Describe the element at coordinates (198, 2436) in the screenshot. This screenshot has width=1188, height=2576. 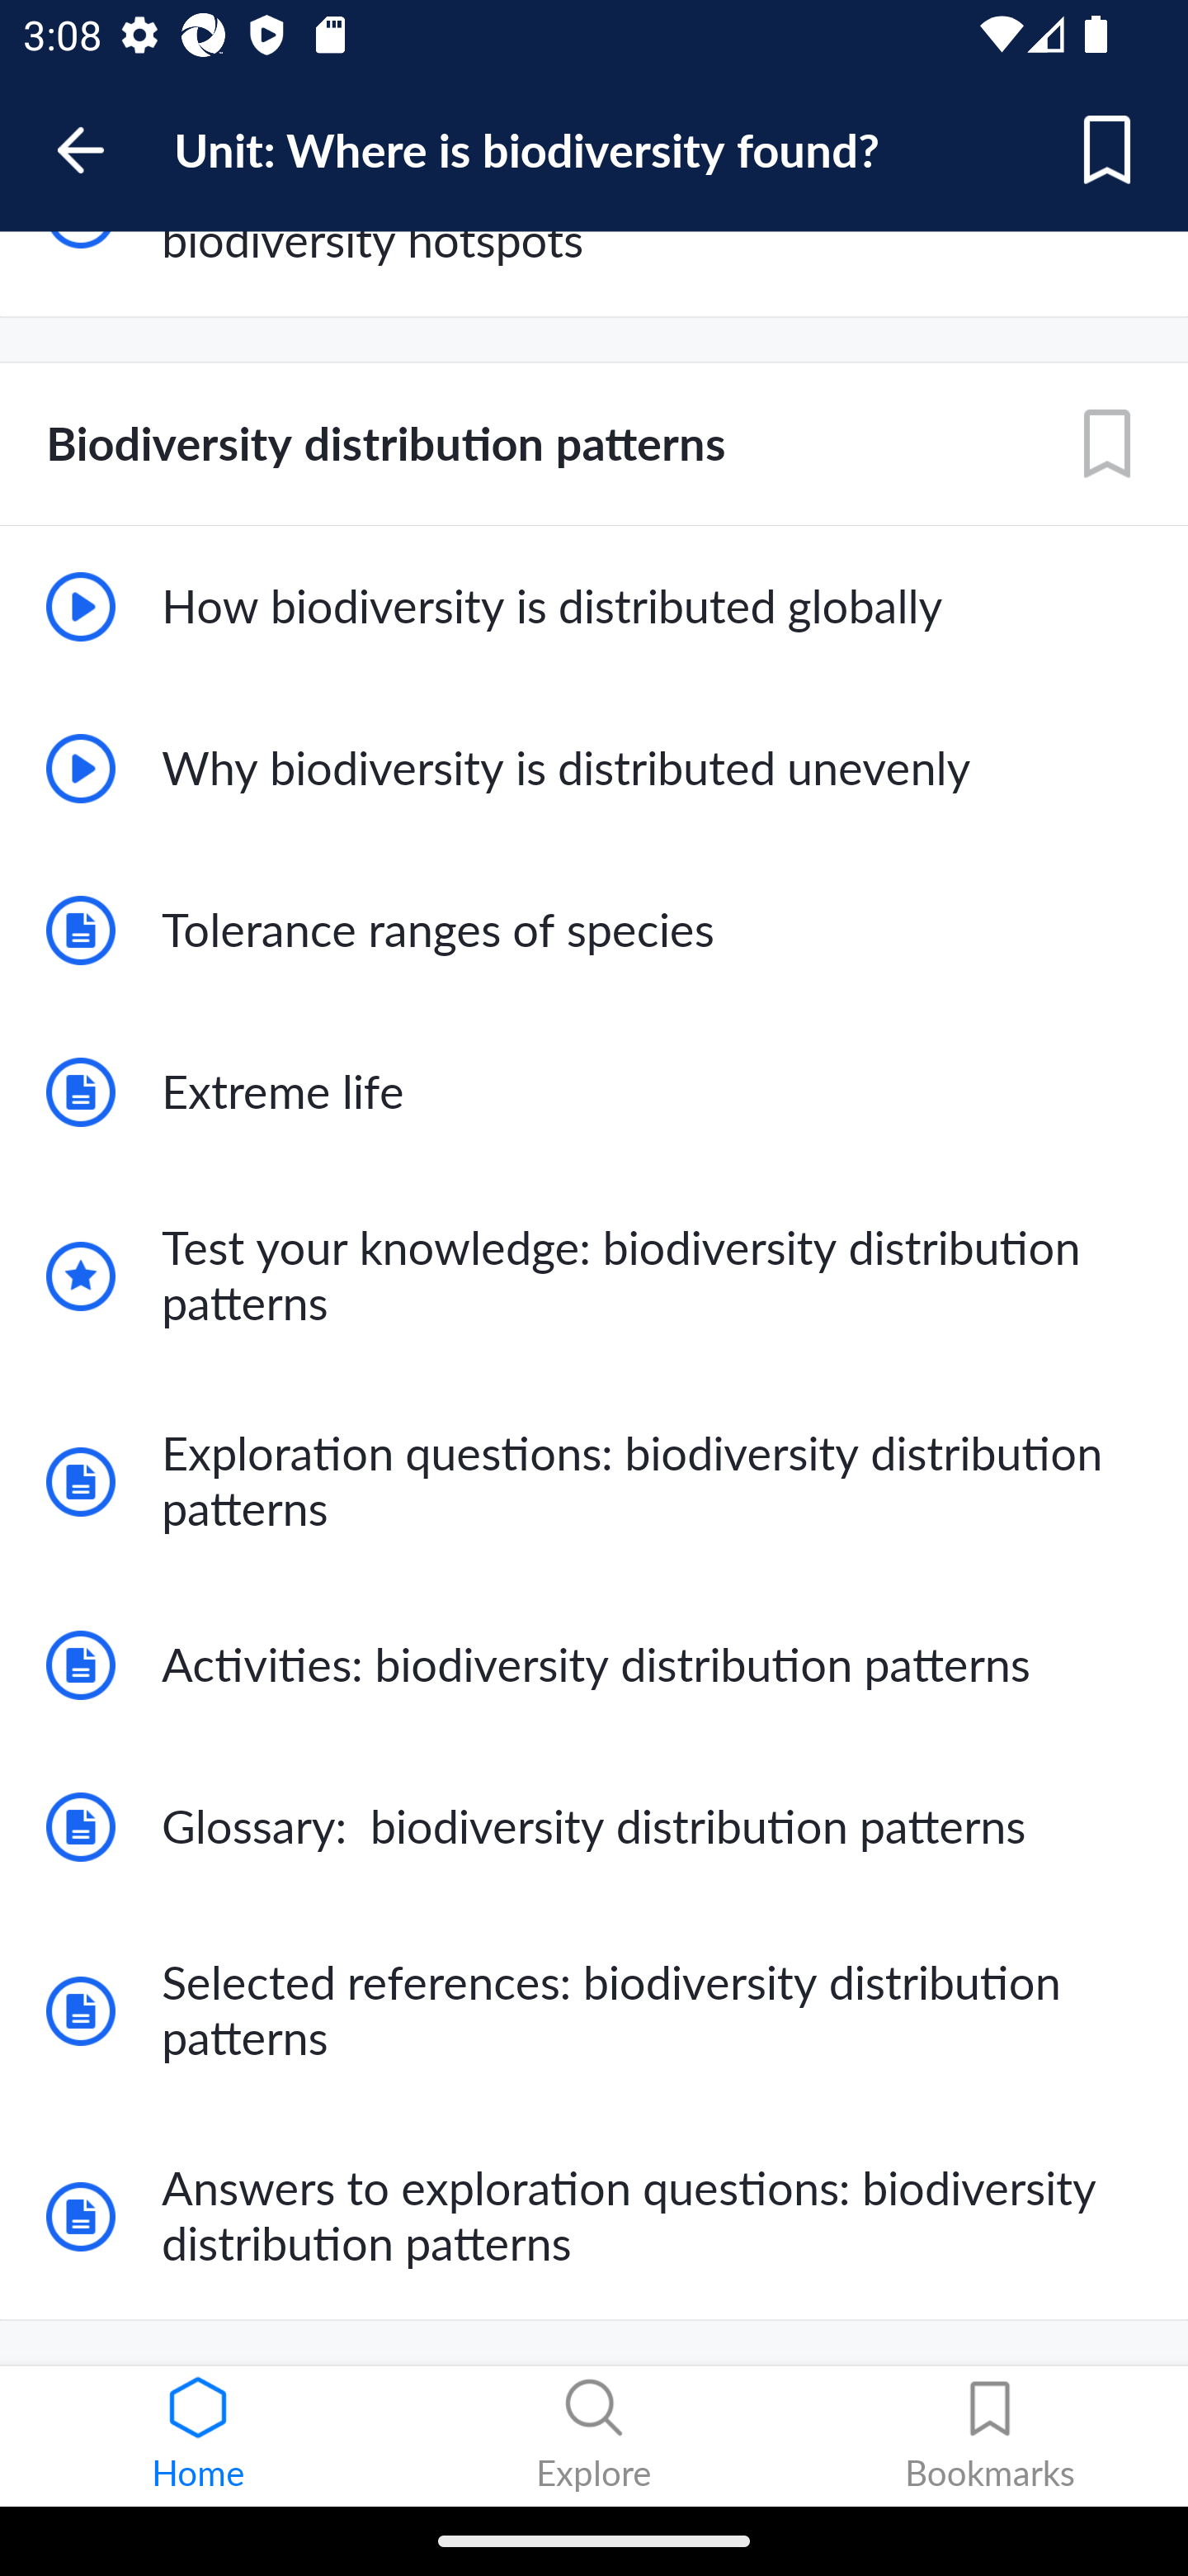
I see `Home` at that location.